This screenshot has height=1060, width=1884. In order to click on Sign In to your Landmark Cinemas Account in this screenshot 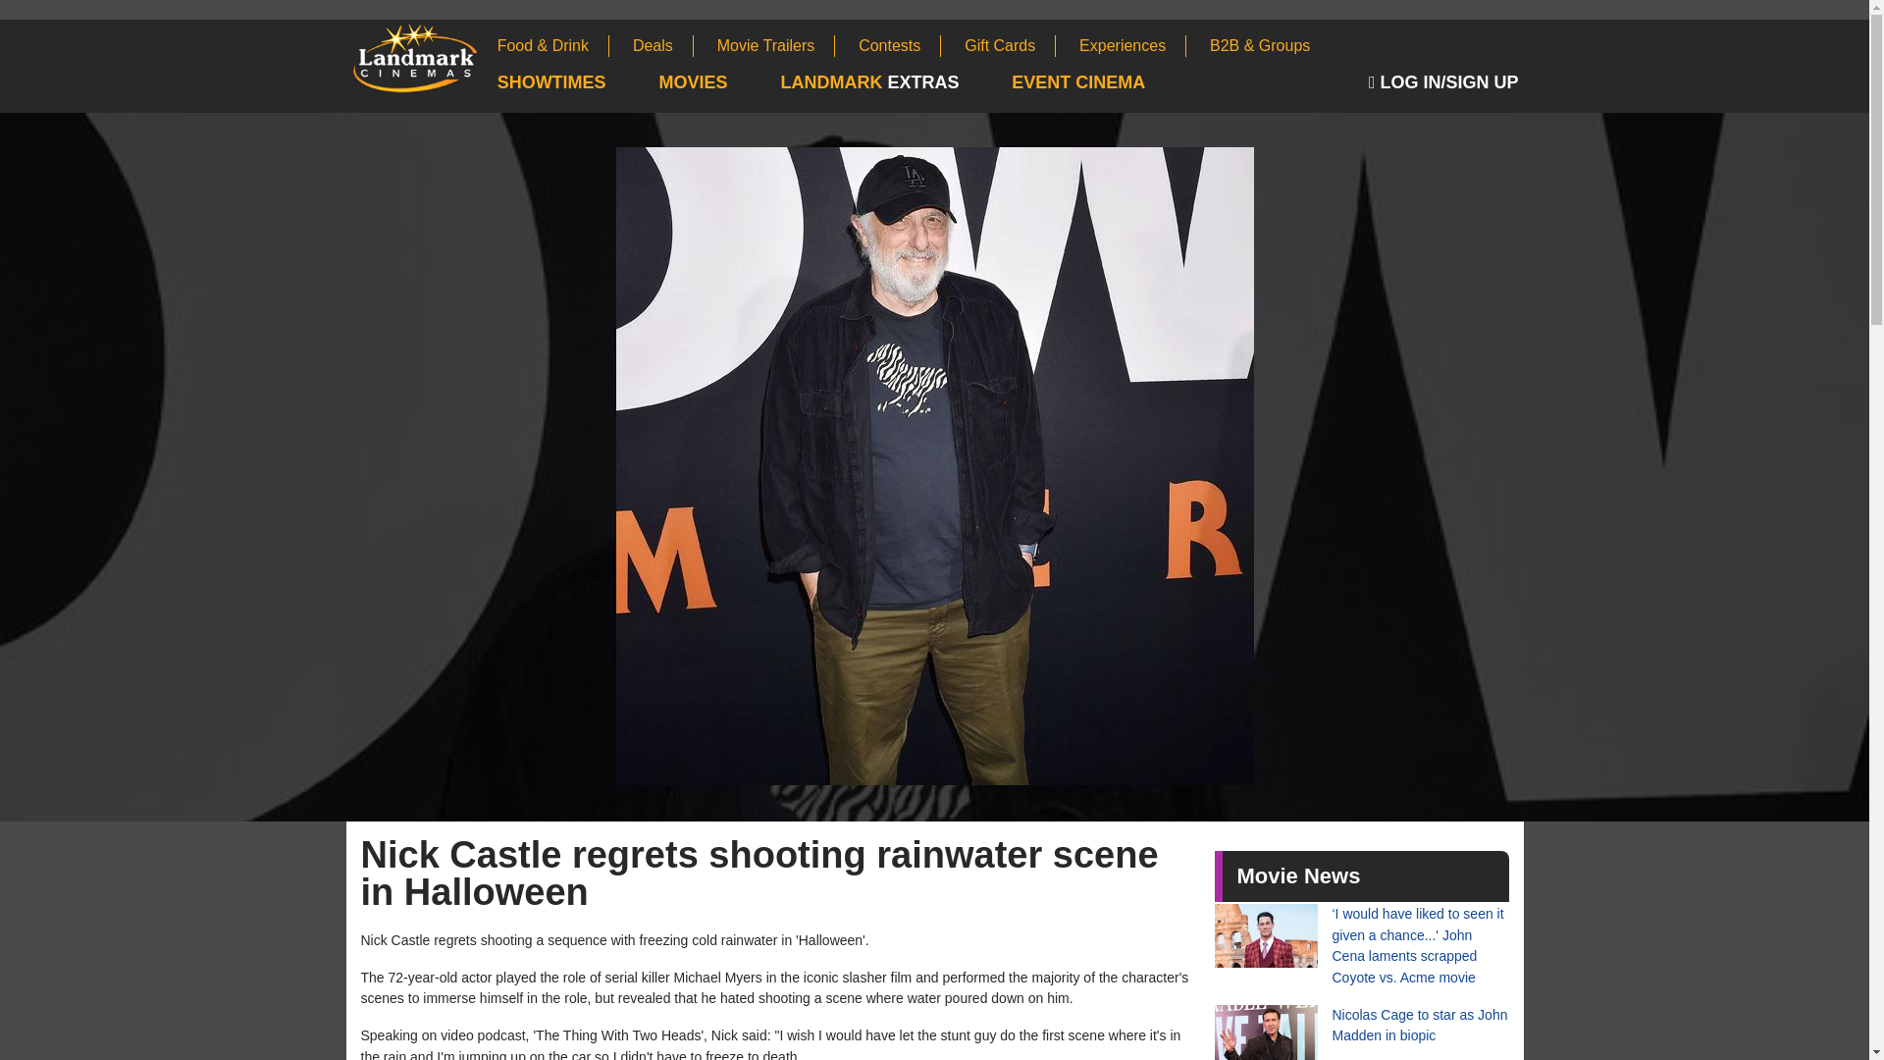, I will do `click(1446, 83)`.